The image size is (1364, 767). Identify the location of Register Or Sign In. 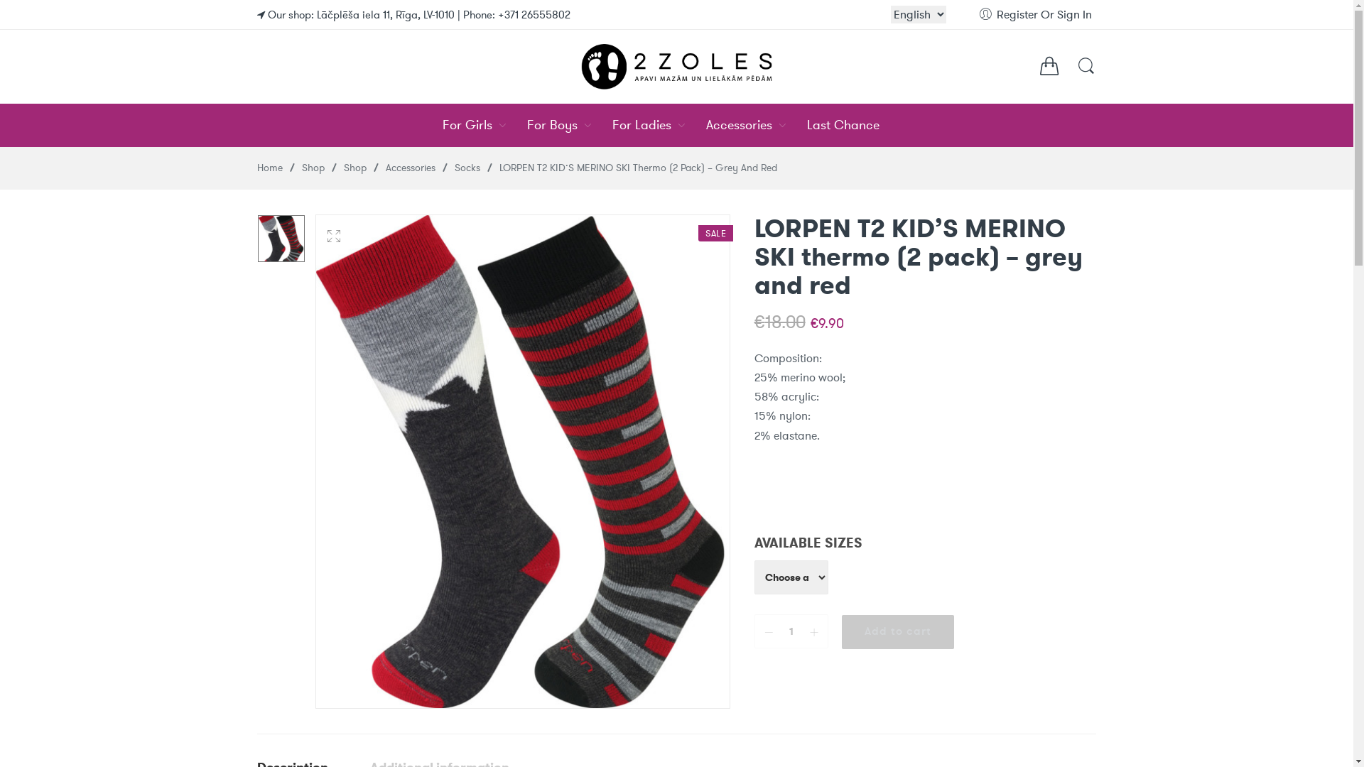
(1037, 14).